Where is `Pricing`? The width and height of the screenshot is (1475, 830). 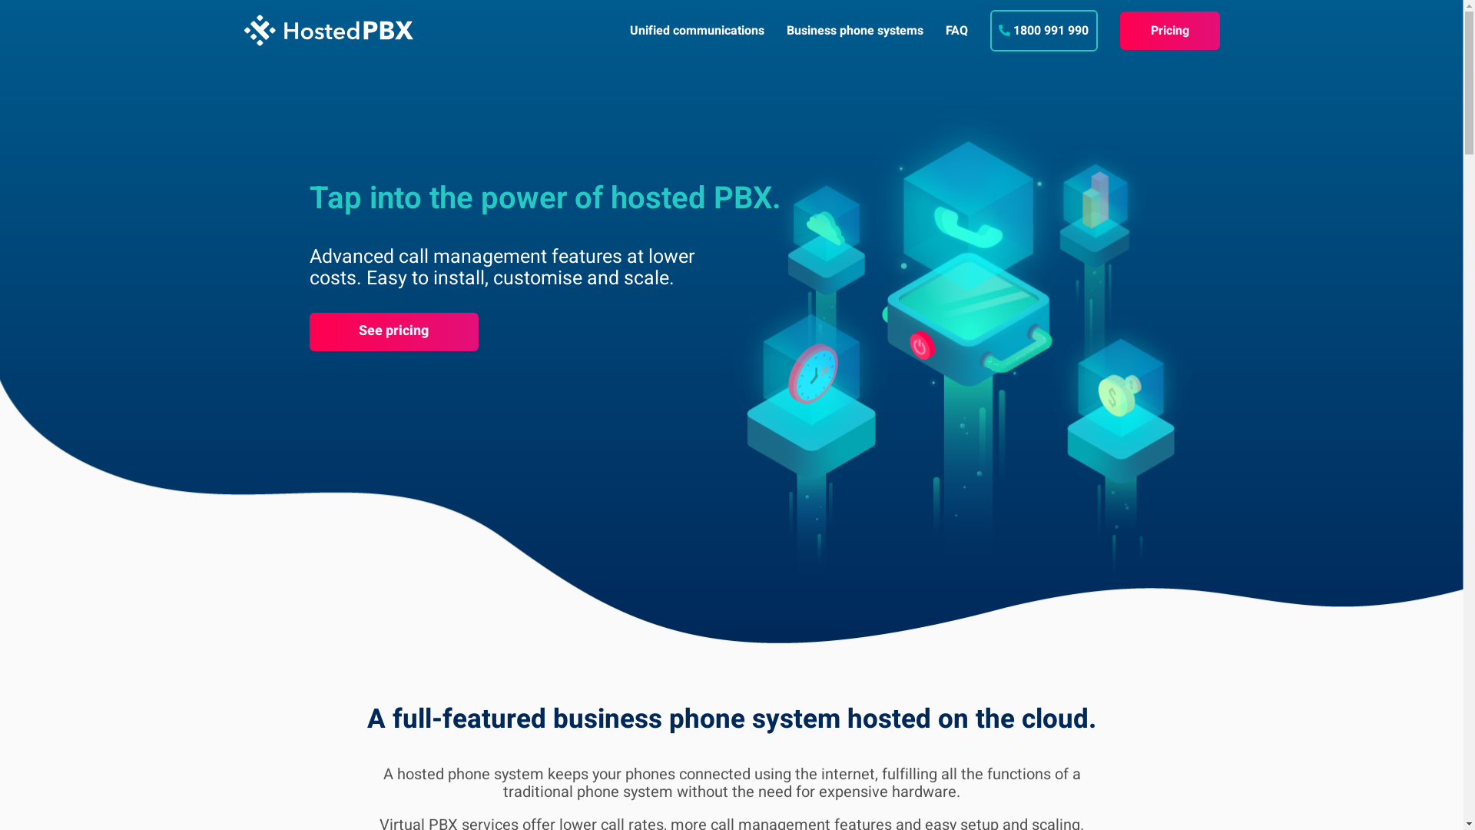 Pricing is located at coordinates (1170, 31).